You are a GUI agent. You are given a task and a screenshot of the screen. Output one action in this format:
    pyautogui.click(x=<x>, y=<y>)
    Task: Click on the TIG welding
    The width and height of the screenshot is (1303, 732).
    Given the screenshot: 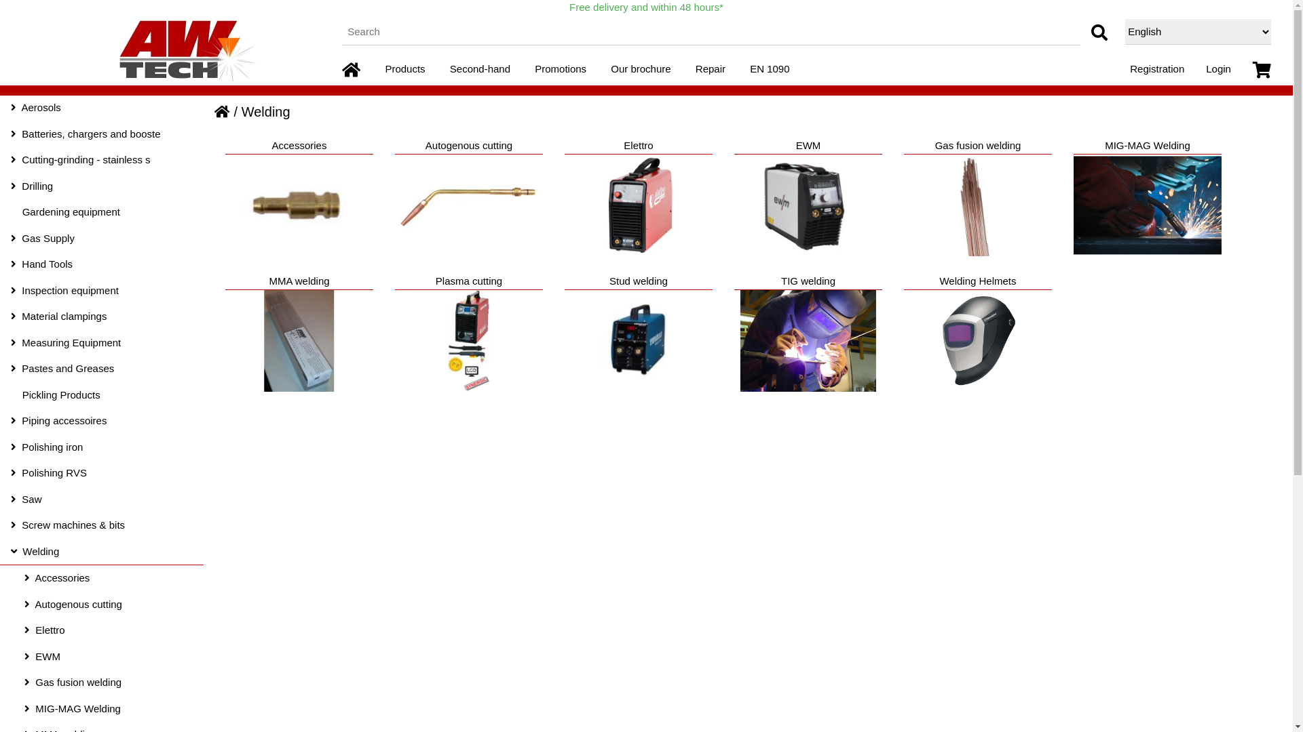 What is the action you would take?
    pyautogui.click(x=808, y=341)
    